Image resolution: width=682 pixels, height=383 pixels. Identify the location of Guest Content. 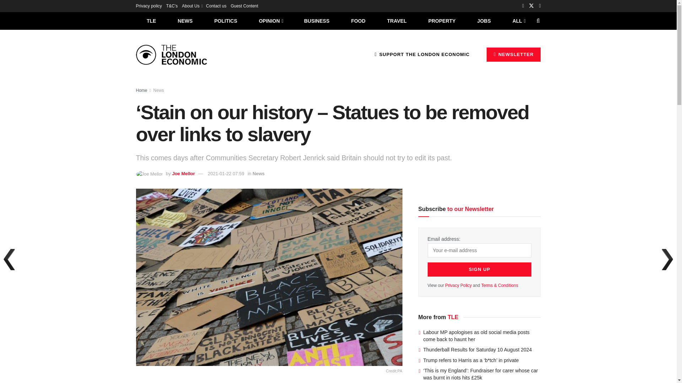
(244, 6).